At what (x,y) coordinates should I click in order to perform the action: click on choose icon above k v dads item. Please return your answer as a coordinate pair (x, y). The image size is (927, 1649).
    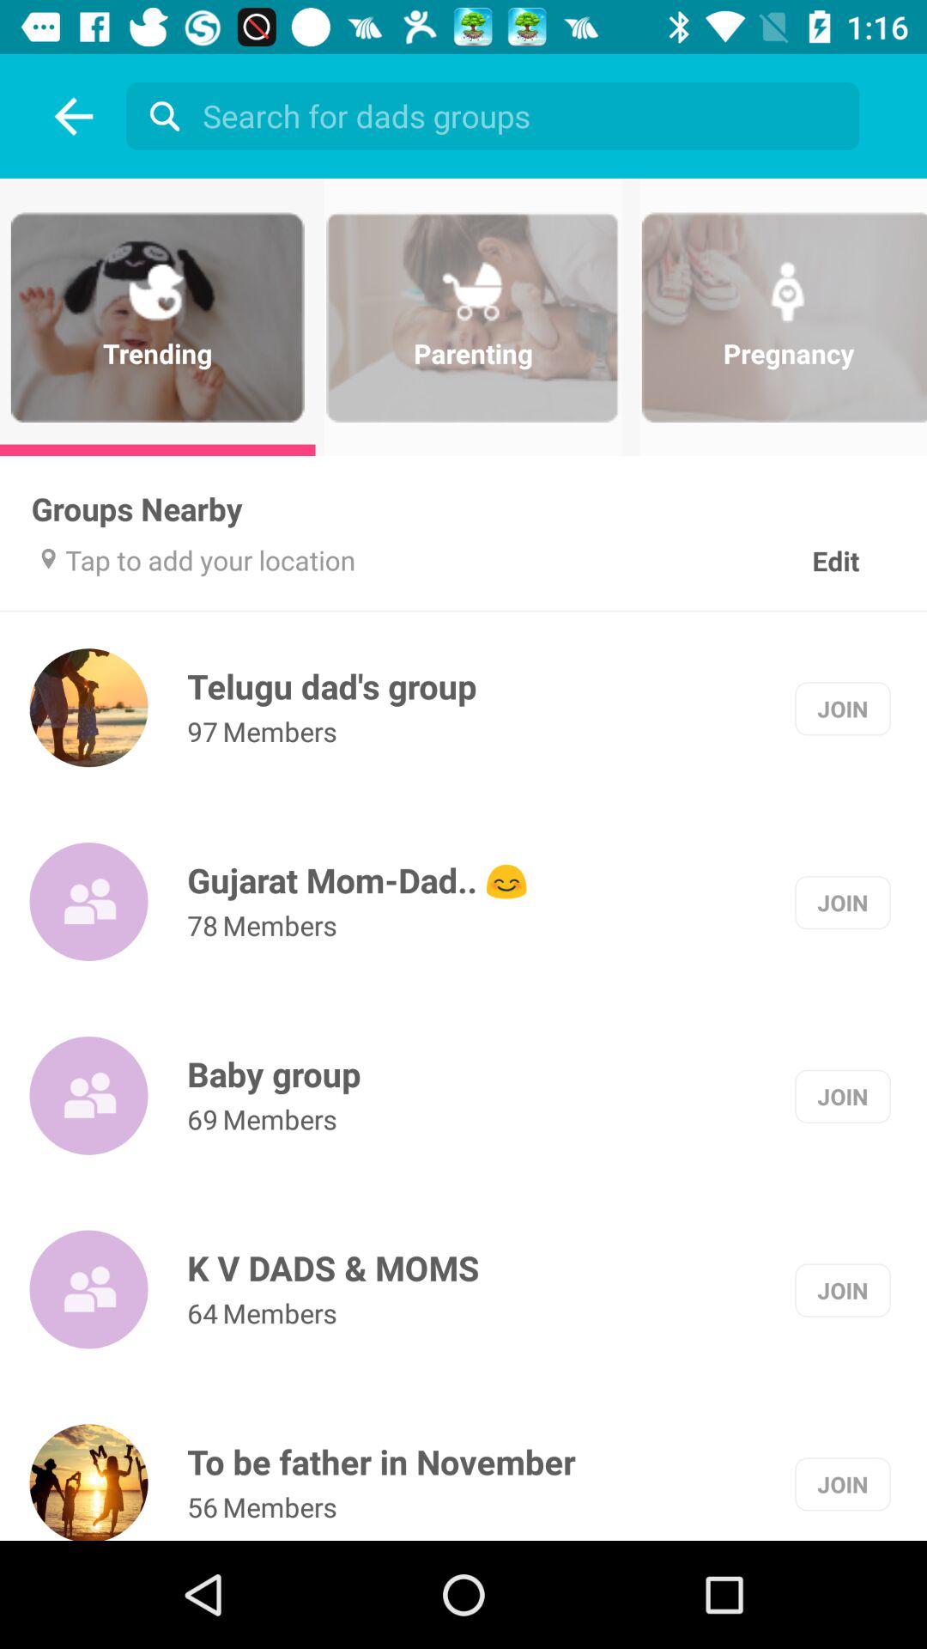
    Looking at the image, I should click on (203, 1118).